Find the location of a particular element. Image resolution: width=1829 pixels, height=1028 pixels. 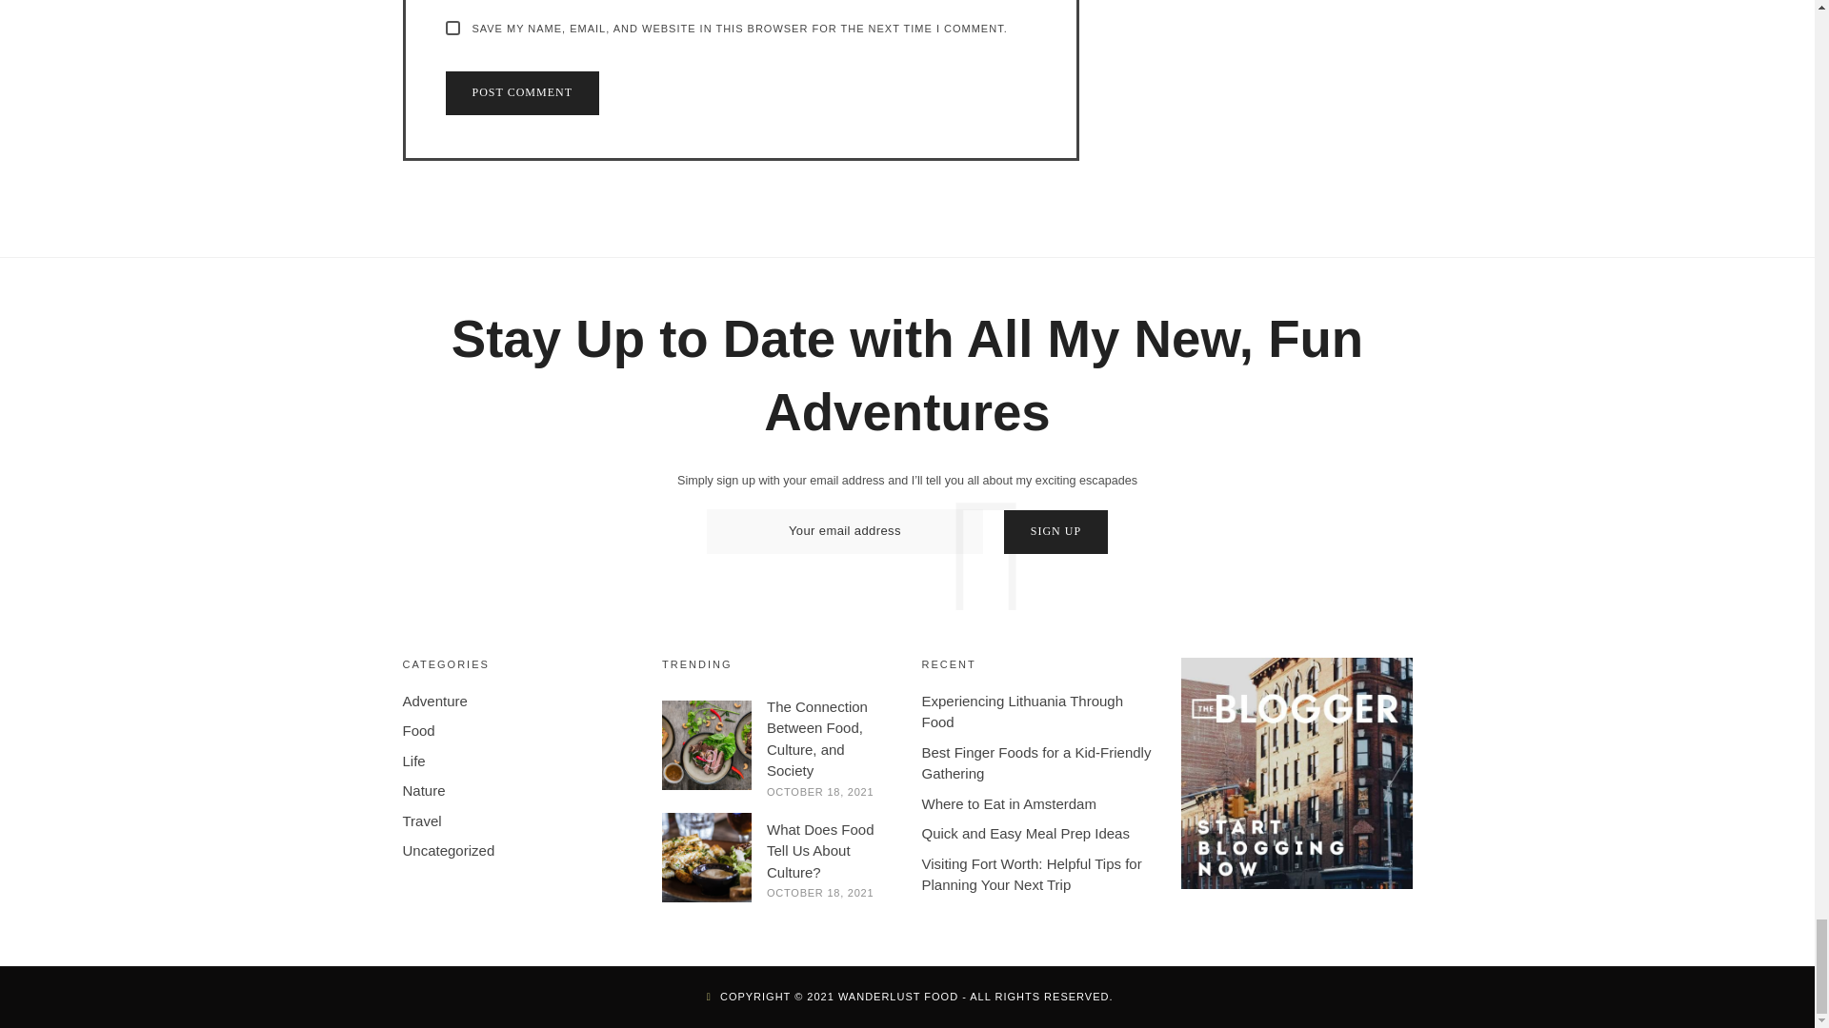

Sign up is located at coordinates (1055, 531).